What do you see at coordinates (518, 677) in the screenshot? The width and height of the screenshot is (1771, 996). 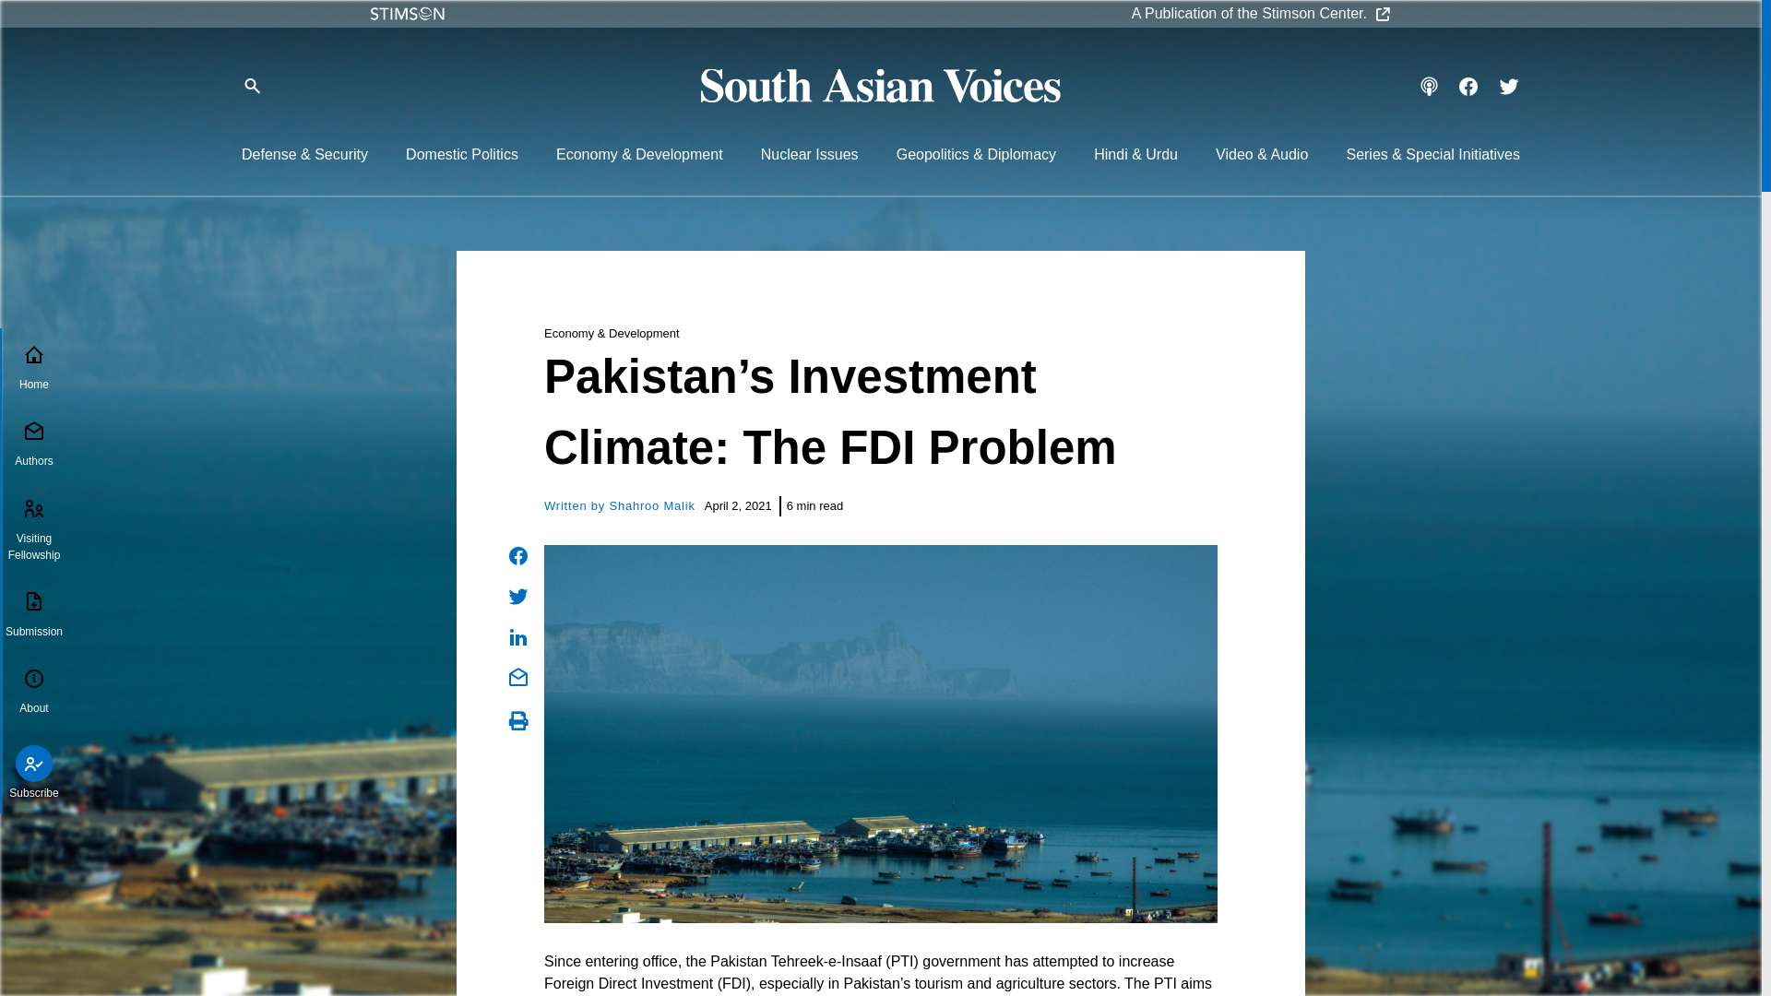 I see `Send via email` at bounding box center [518, 677].